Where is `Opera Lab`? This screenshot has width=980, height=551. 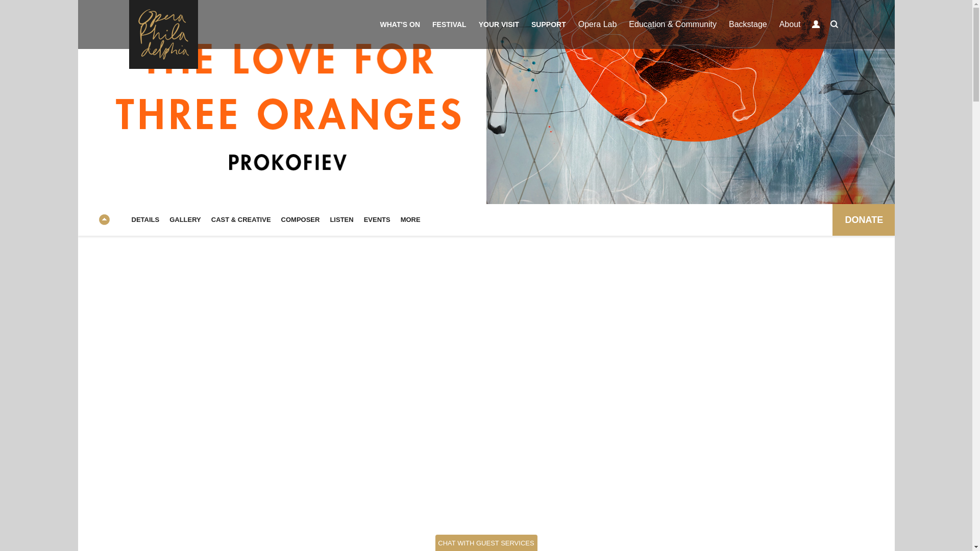
Opera Lab is located at coordinates (598, 24).